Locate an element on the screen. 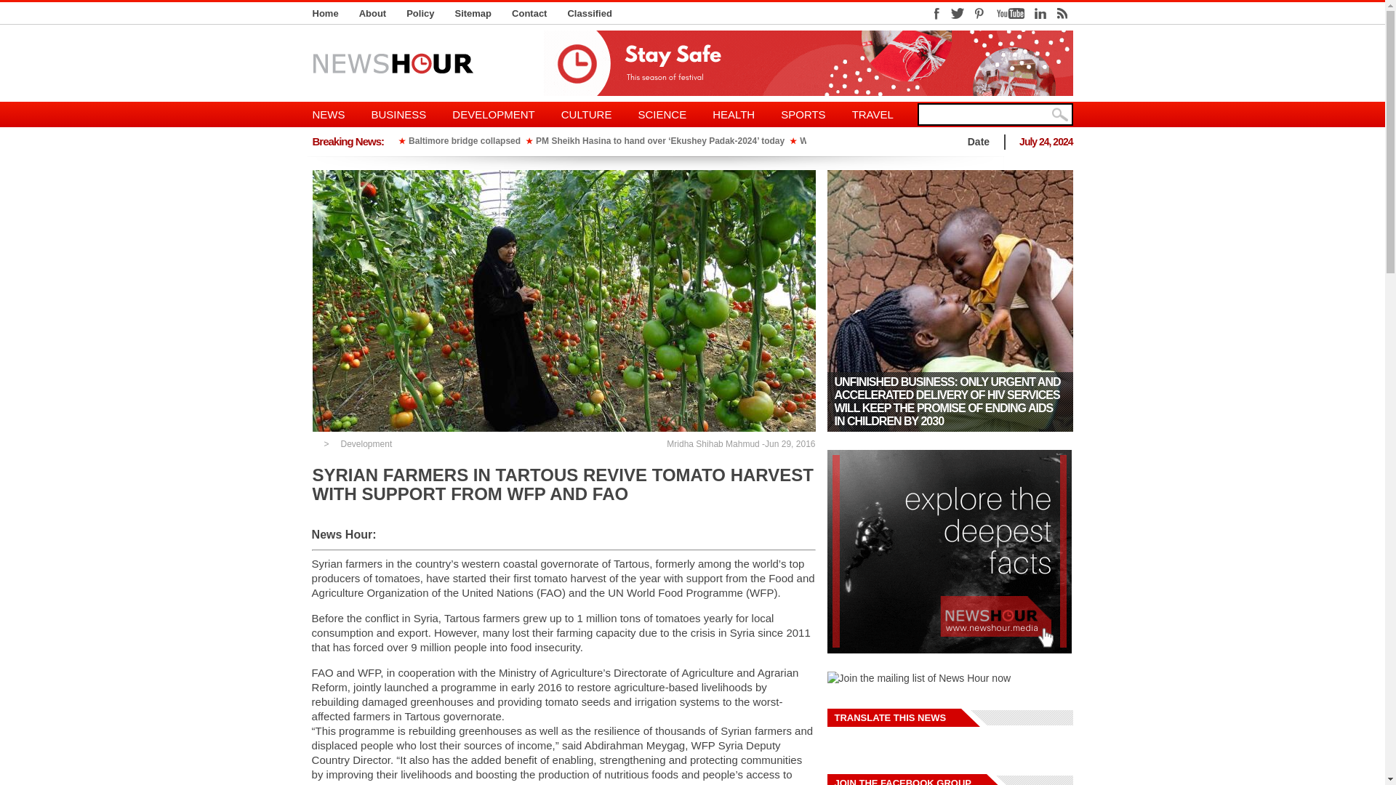  Business is located at coordinates (398, 114).